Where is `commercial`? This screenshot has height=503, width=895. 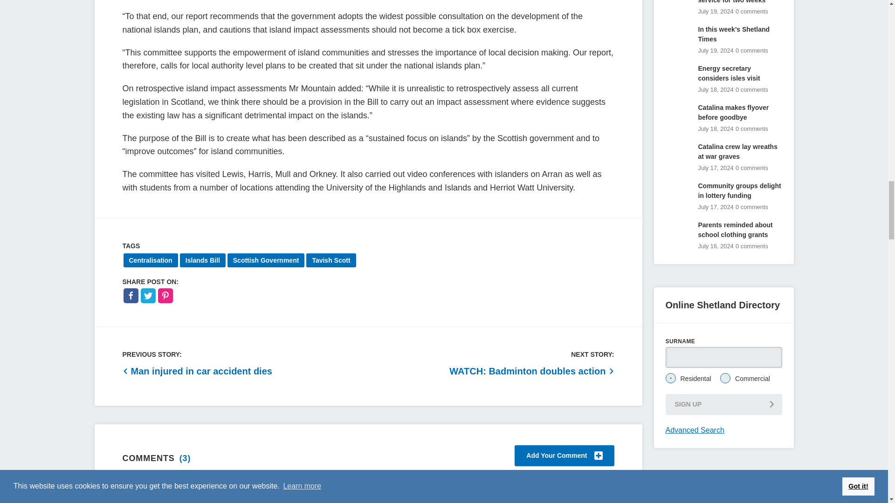 commercial is located at coordinates (725, 378).